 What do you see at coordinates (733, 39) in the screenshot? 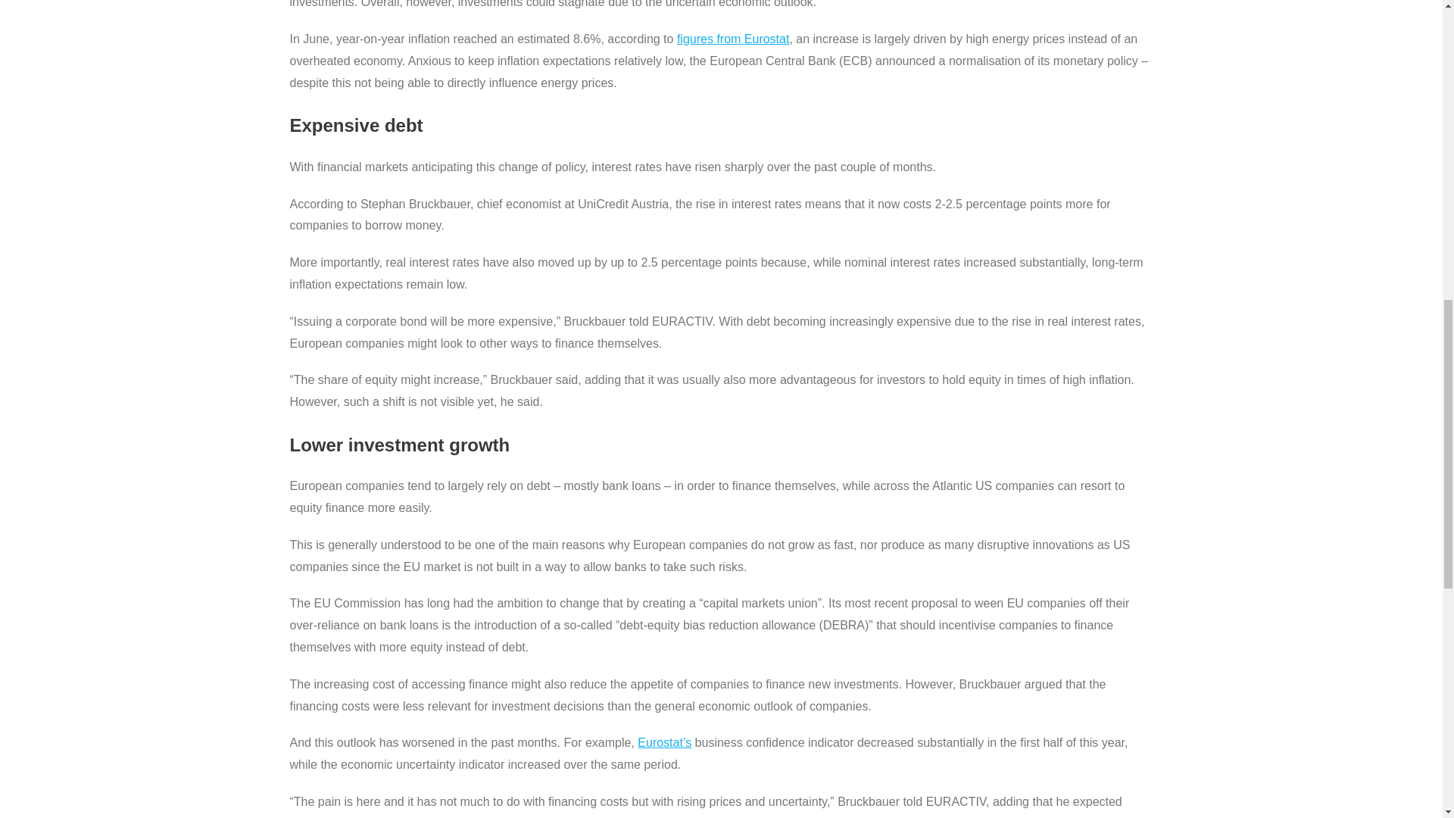
I see `figures from Eurostat` at bounding box center [733, 39].